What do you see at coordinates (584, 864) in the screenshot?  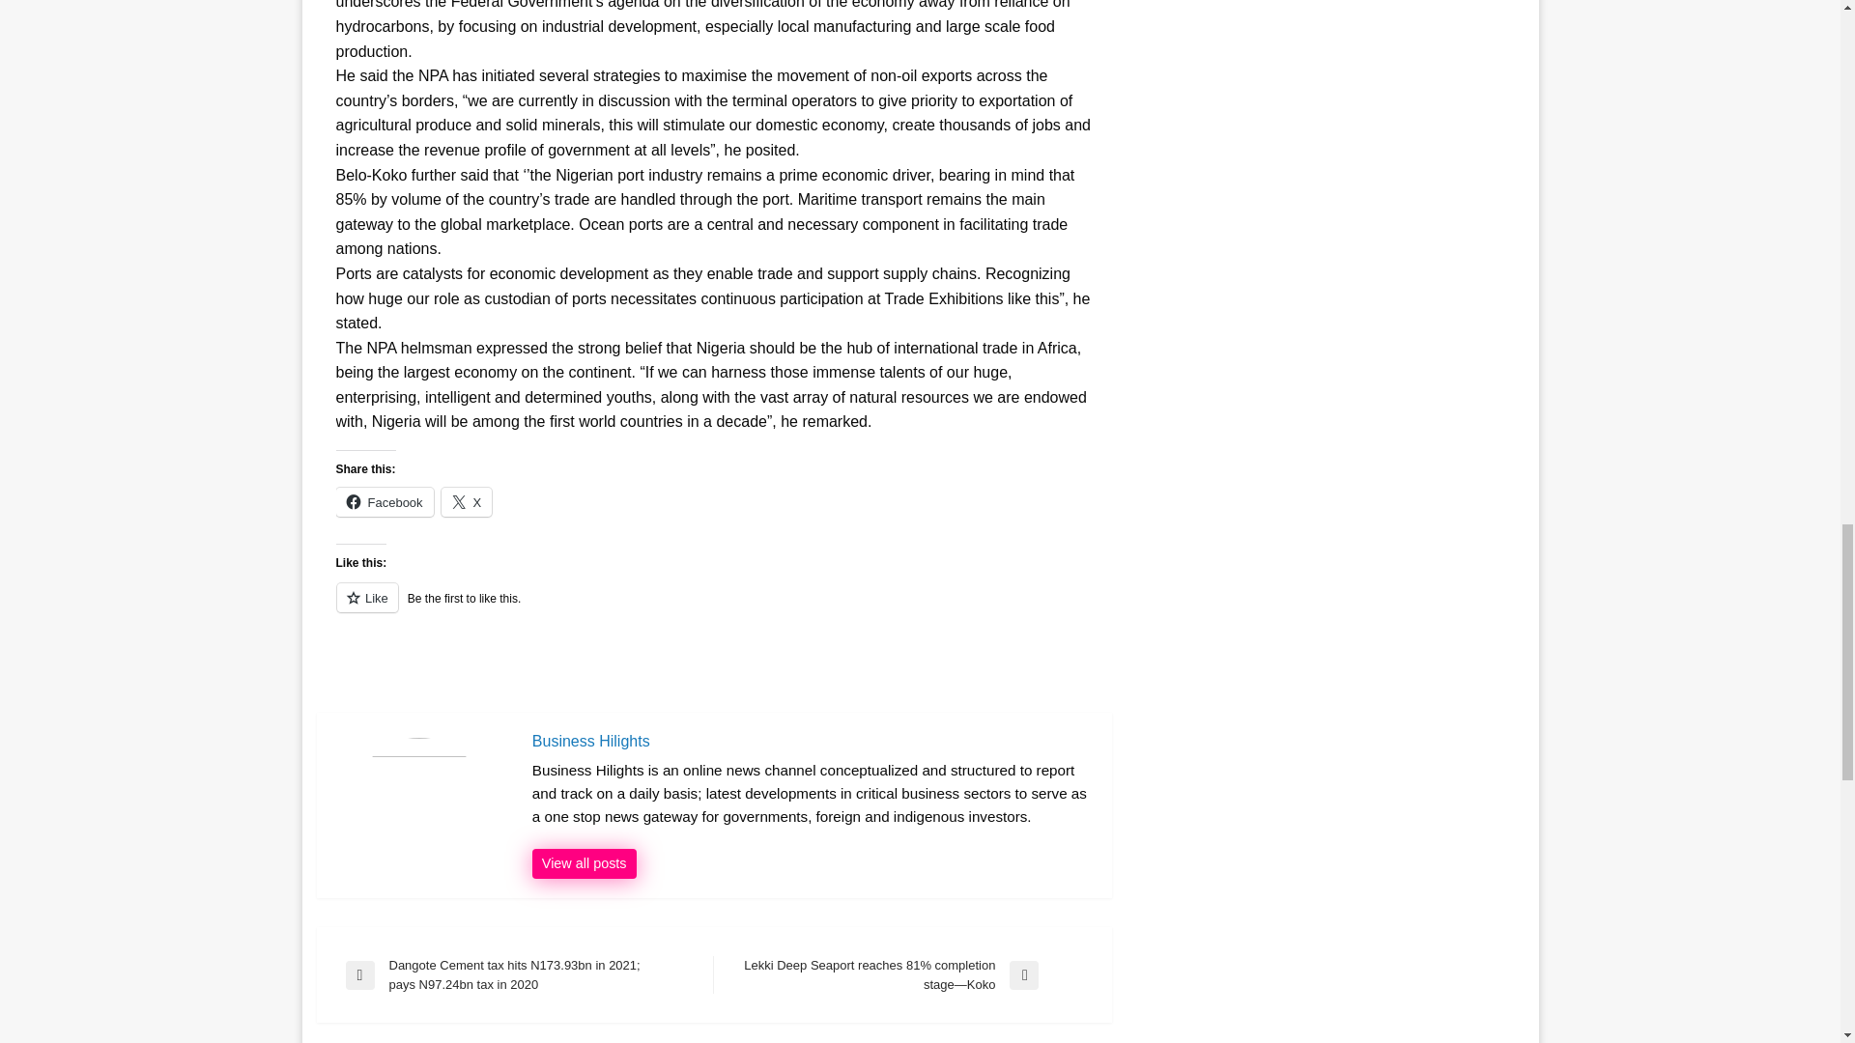 I see `View all posts` at bounding box center [584, 864].